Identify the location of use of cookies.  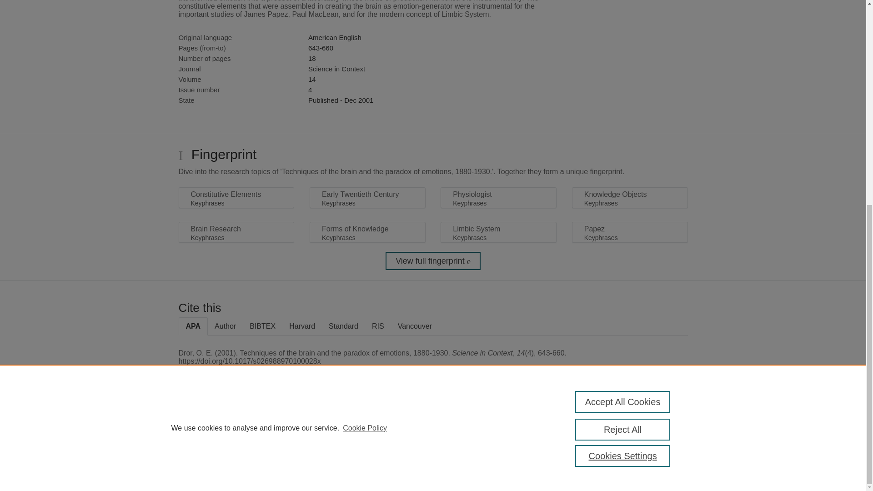
(477, 456).